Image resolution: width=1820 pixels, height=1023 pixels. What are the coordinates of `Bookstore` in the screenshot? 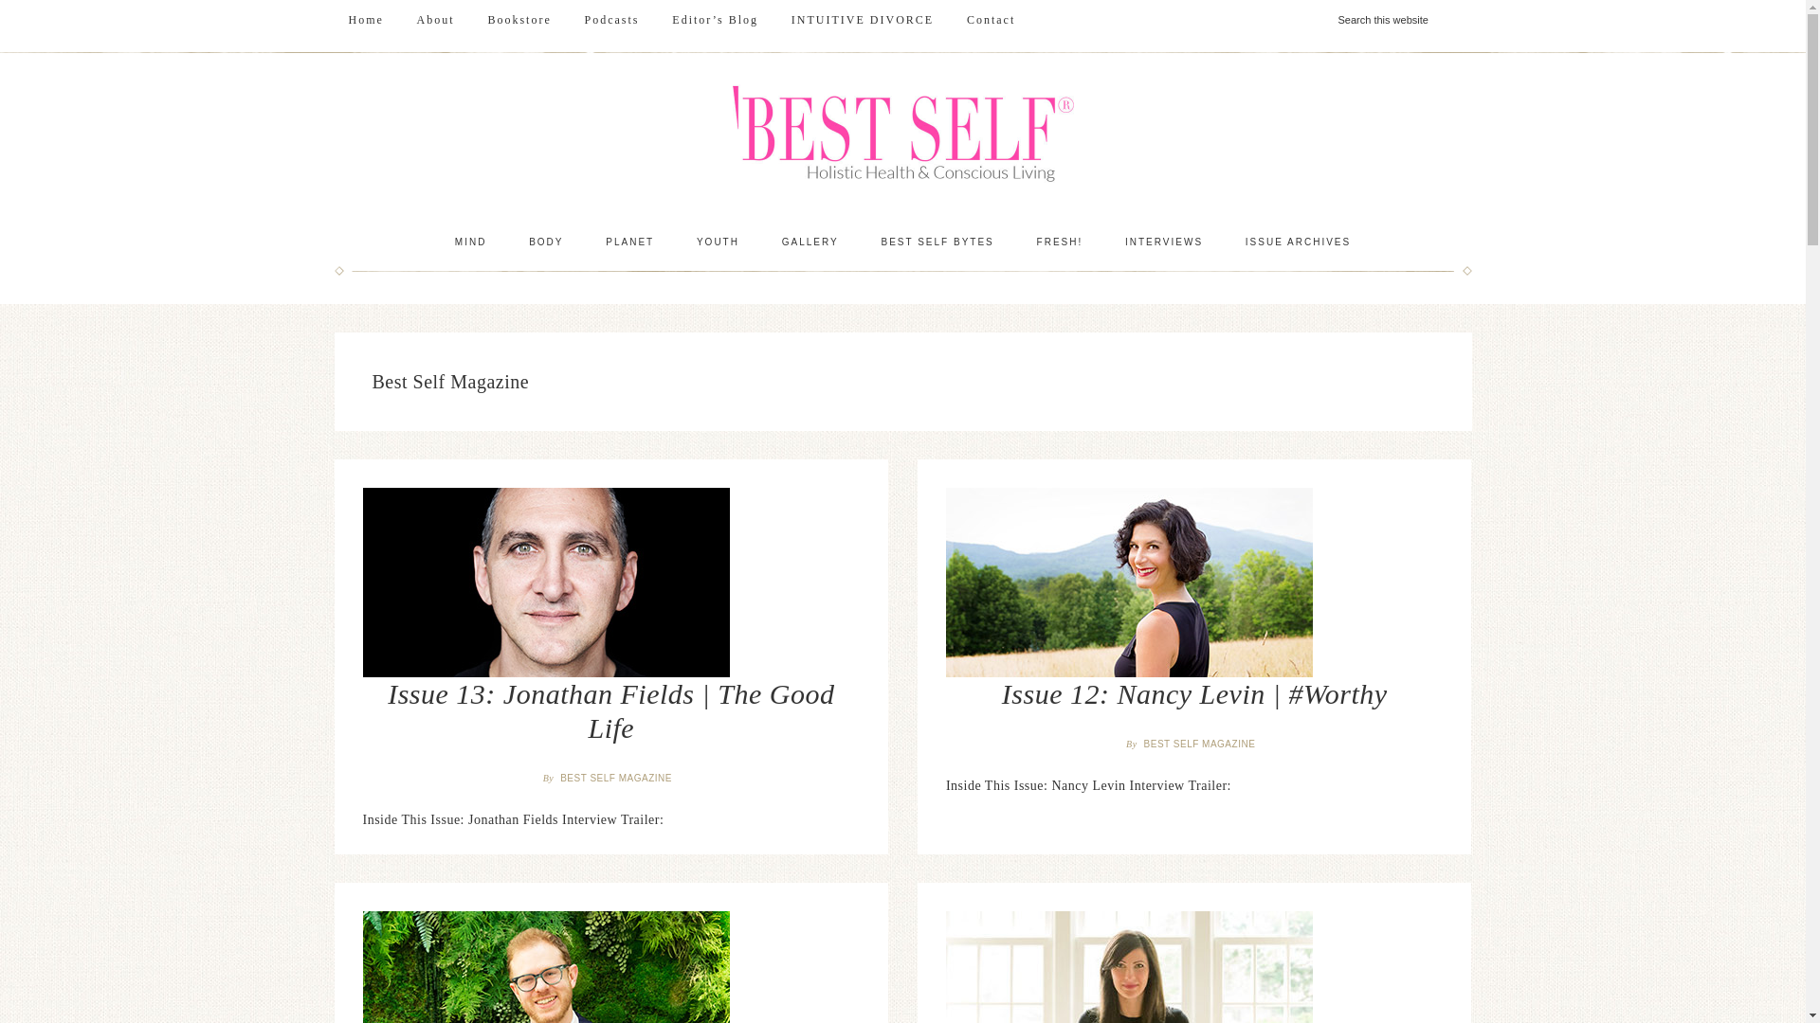 It's located at (519, 20).